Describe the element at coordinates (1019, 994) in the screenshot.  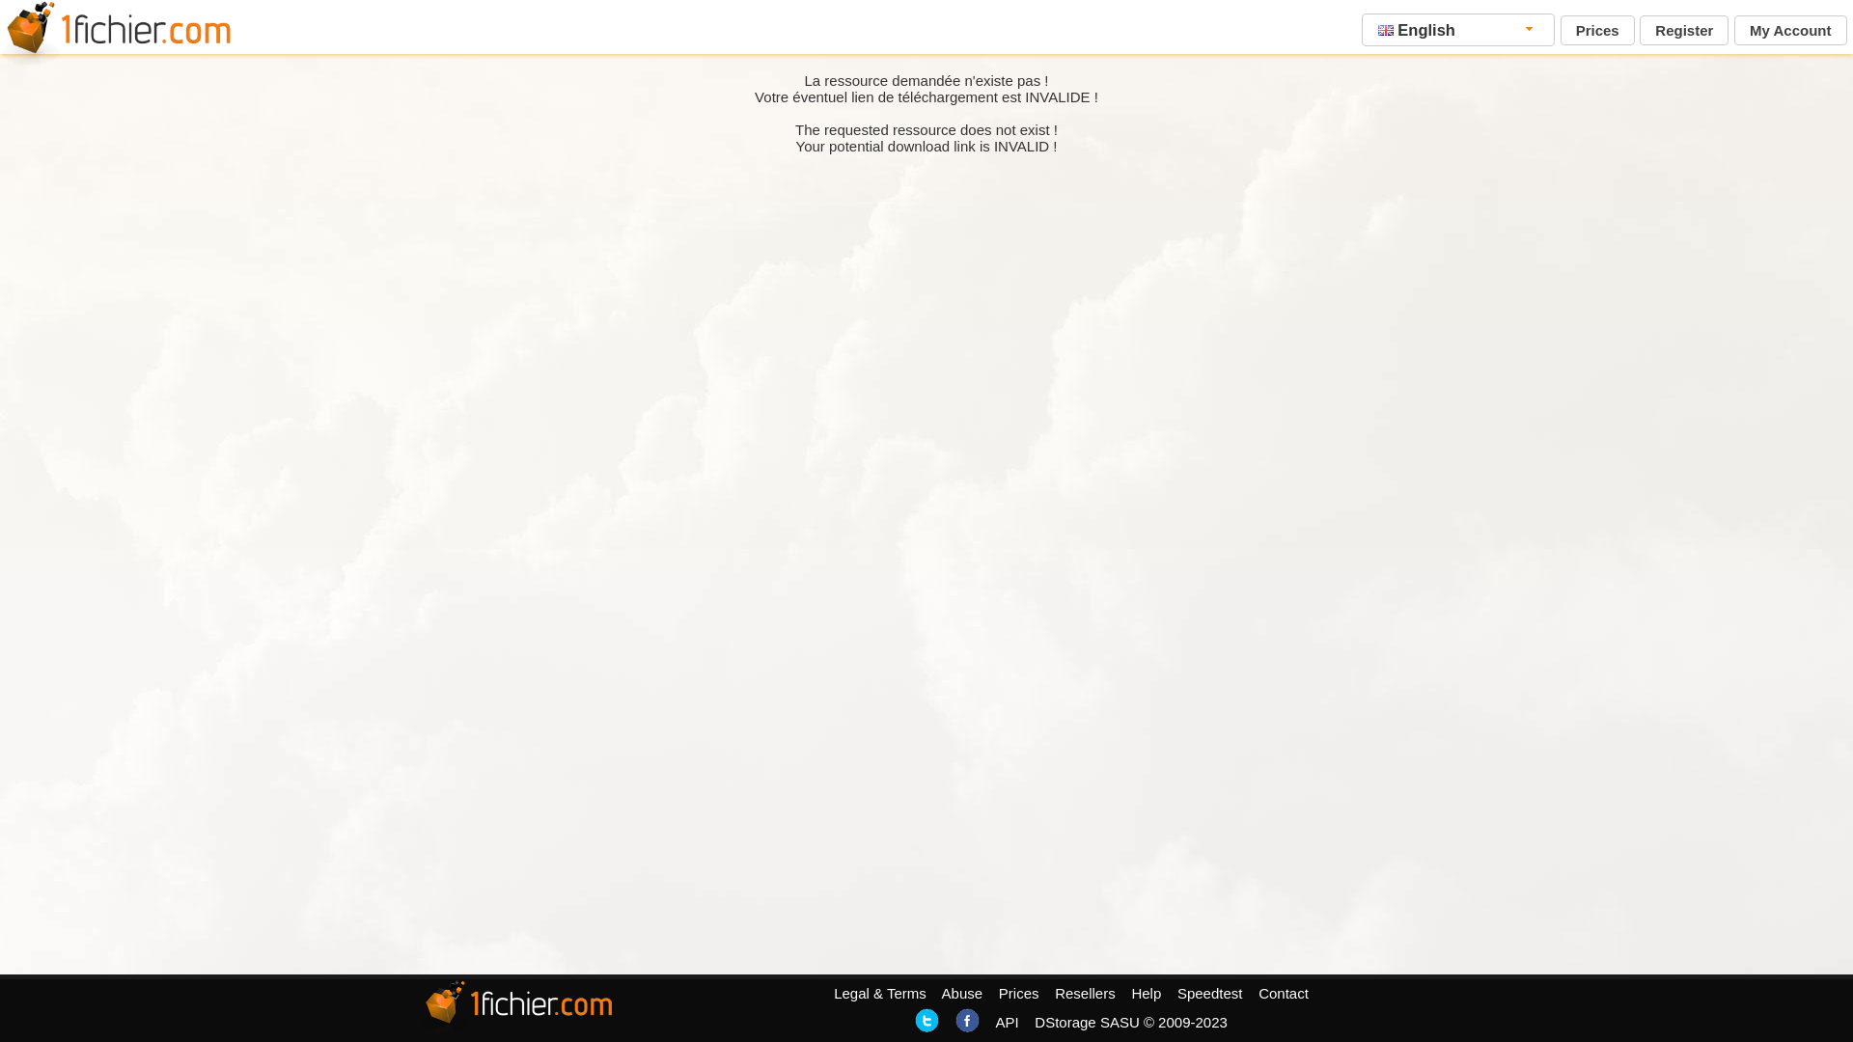
I see `Prices` at that location.